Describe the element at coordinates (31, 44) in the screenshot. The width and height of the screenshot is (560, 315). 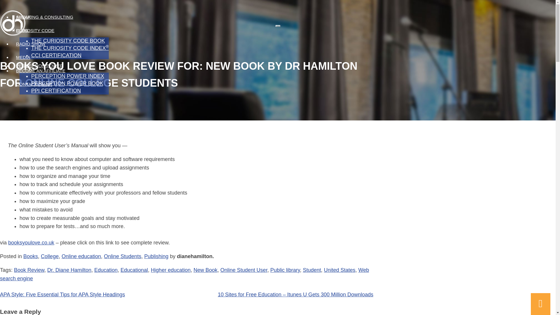
I see `RADIO SHOW` at that location.